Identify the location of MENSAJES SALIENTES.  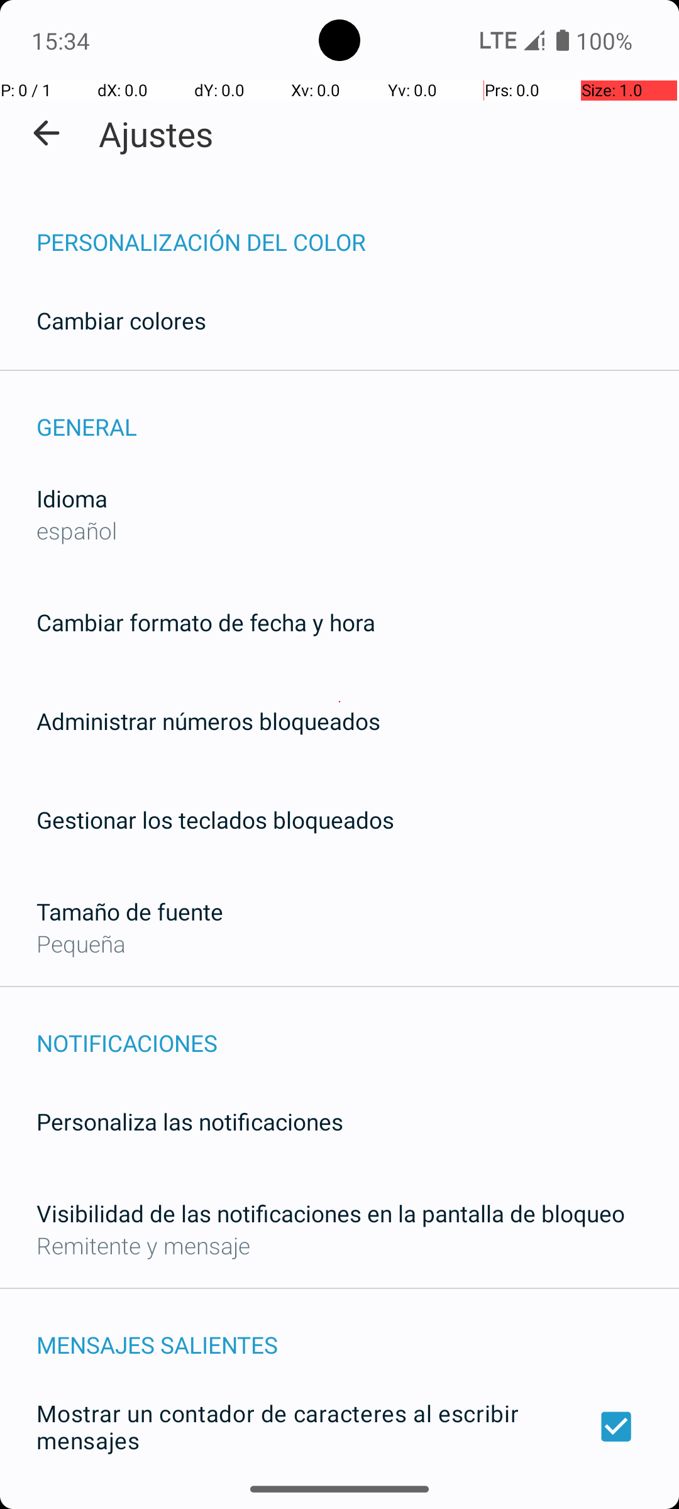
(358, 1332).